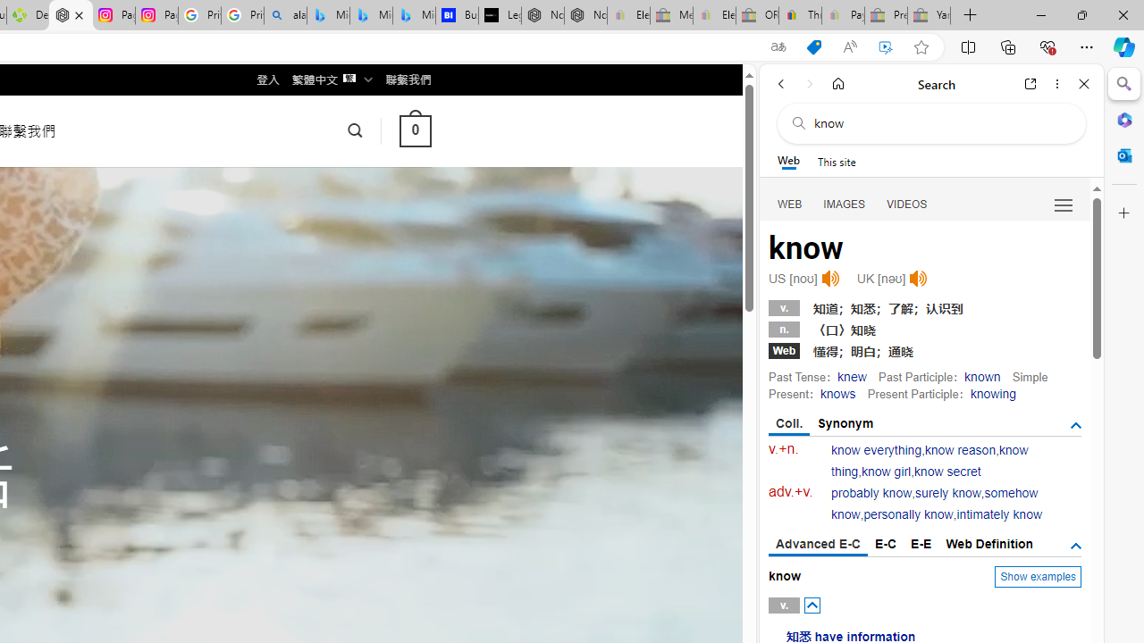  What do you see at coordinates (845, 423) in the screenshot?
I see `Synonym` at bounding box center [845, 423].